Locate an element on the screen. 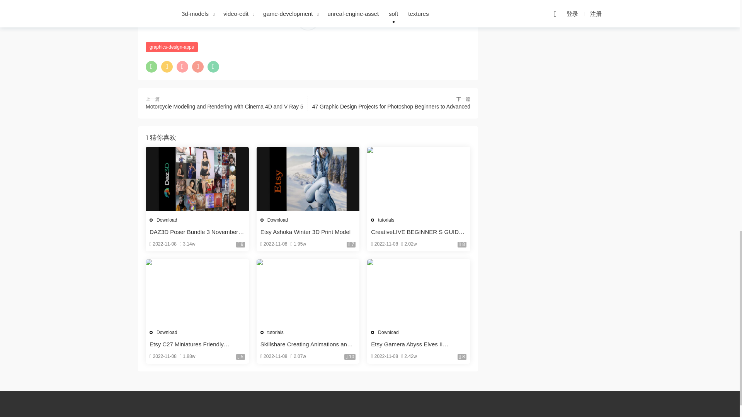 Image resolution: width=742 pixels, height=417 pixels. Etsy Gamera Abyss Elves II GHAMAK 3D Print Models is located at coordinates (419, 291).